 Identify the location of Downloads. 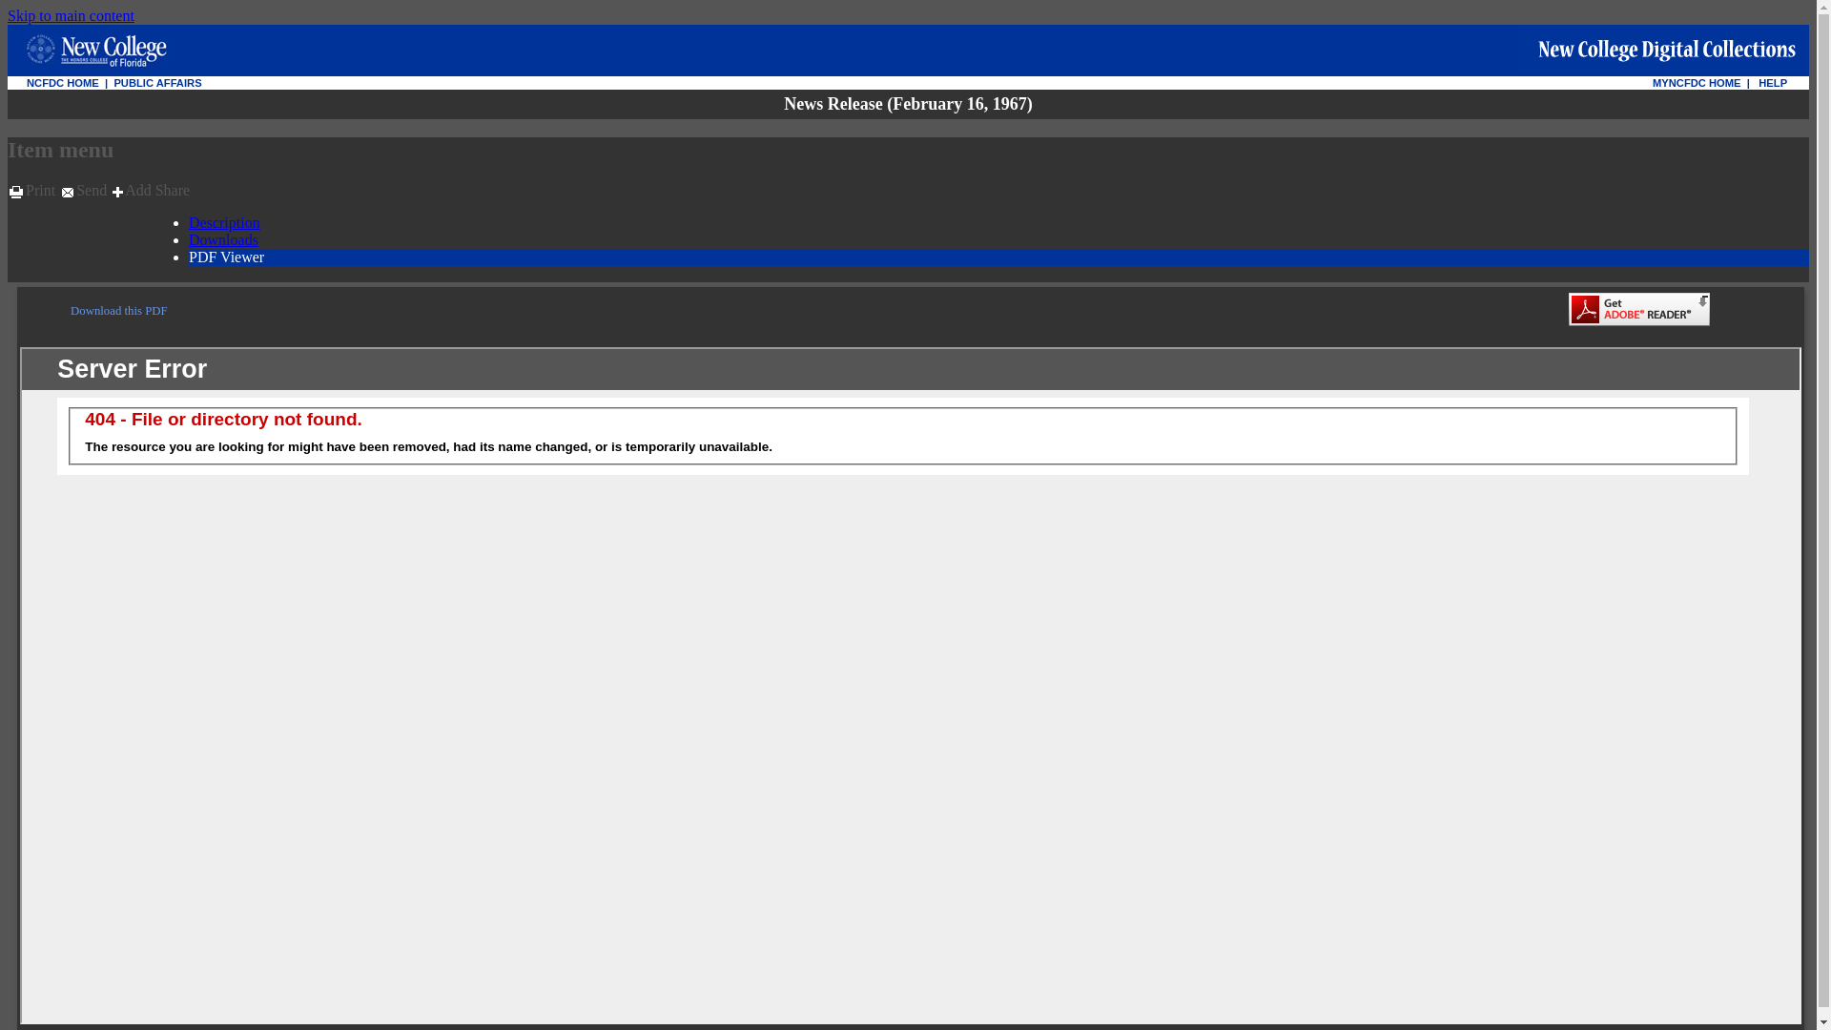
(223, 240).